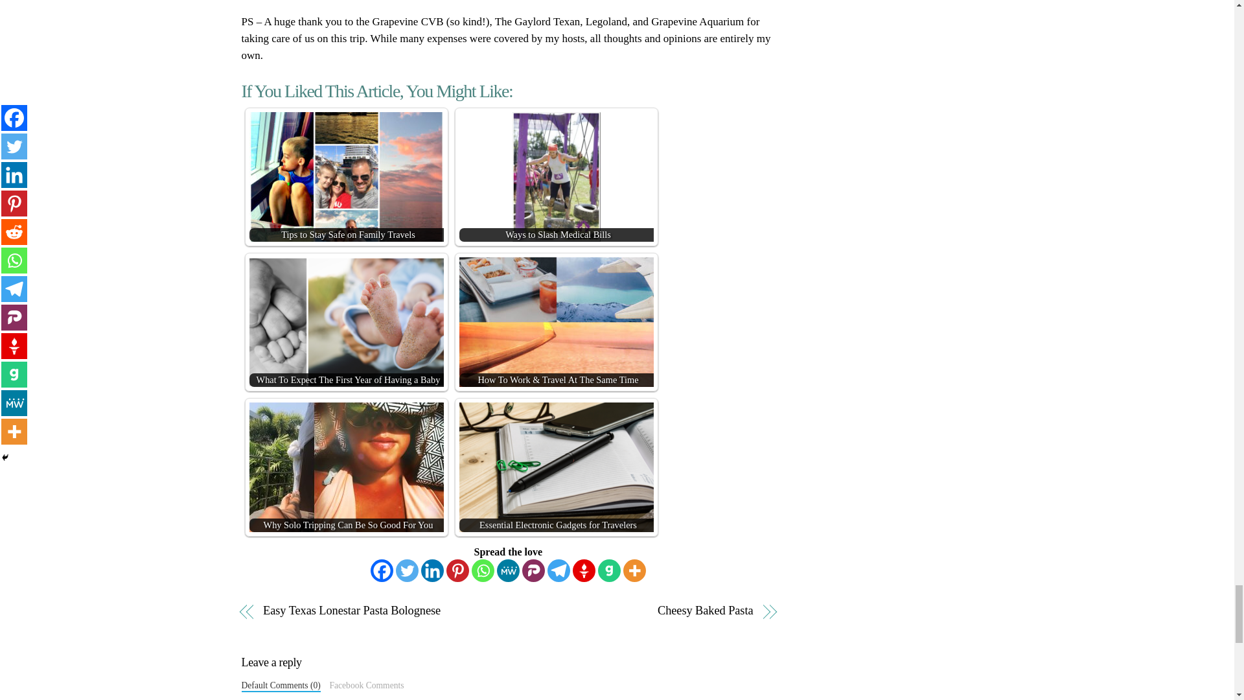 The width and height of the screenshot is (1244, 700). What do you see at coordinates (346, 322) in the screenshot?
I see `What To Expect The First Year of Having a Baby` at bounding box center [346, 322].